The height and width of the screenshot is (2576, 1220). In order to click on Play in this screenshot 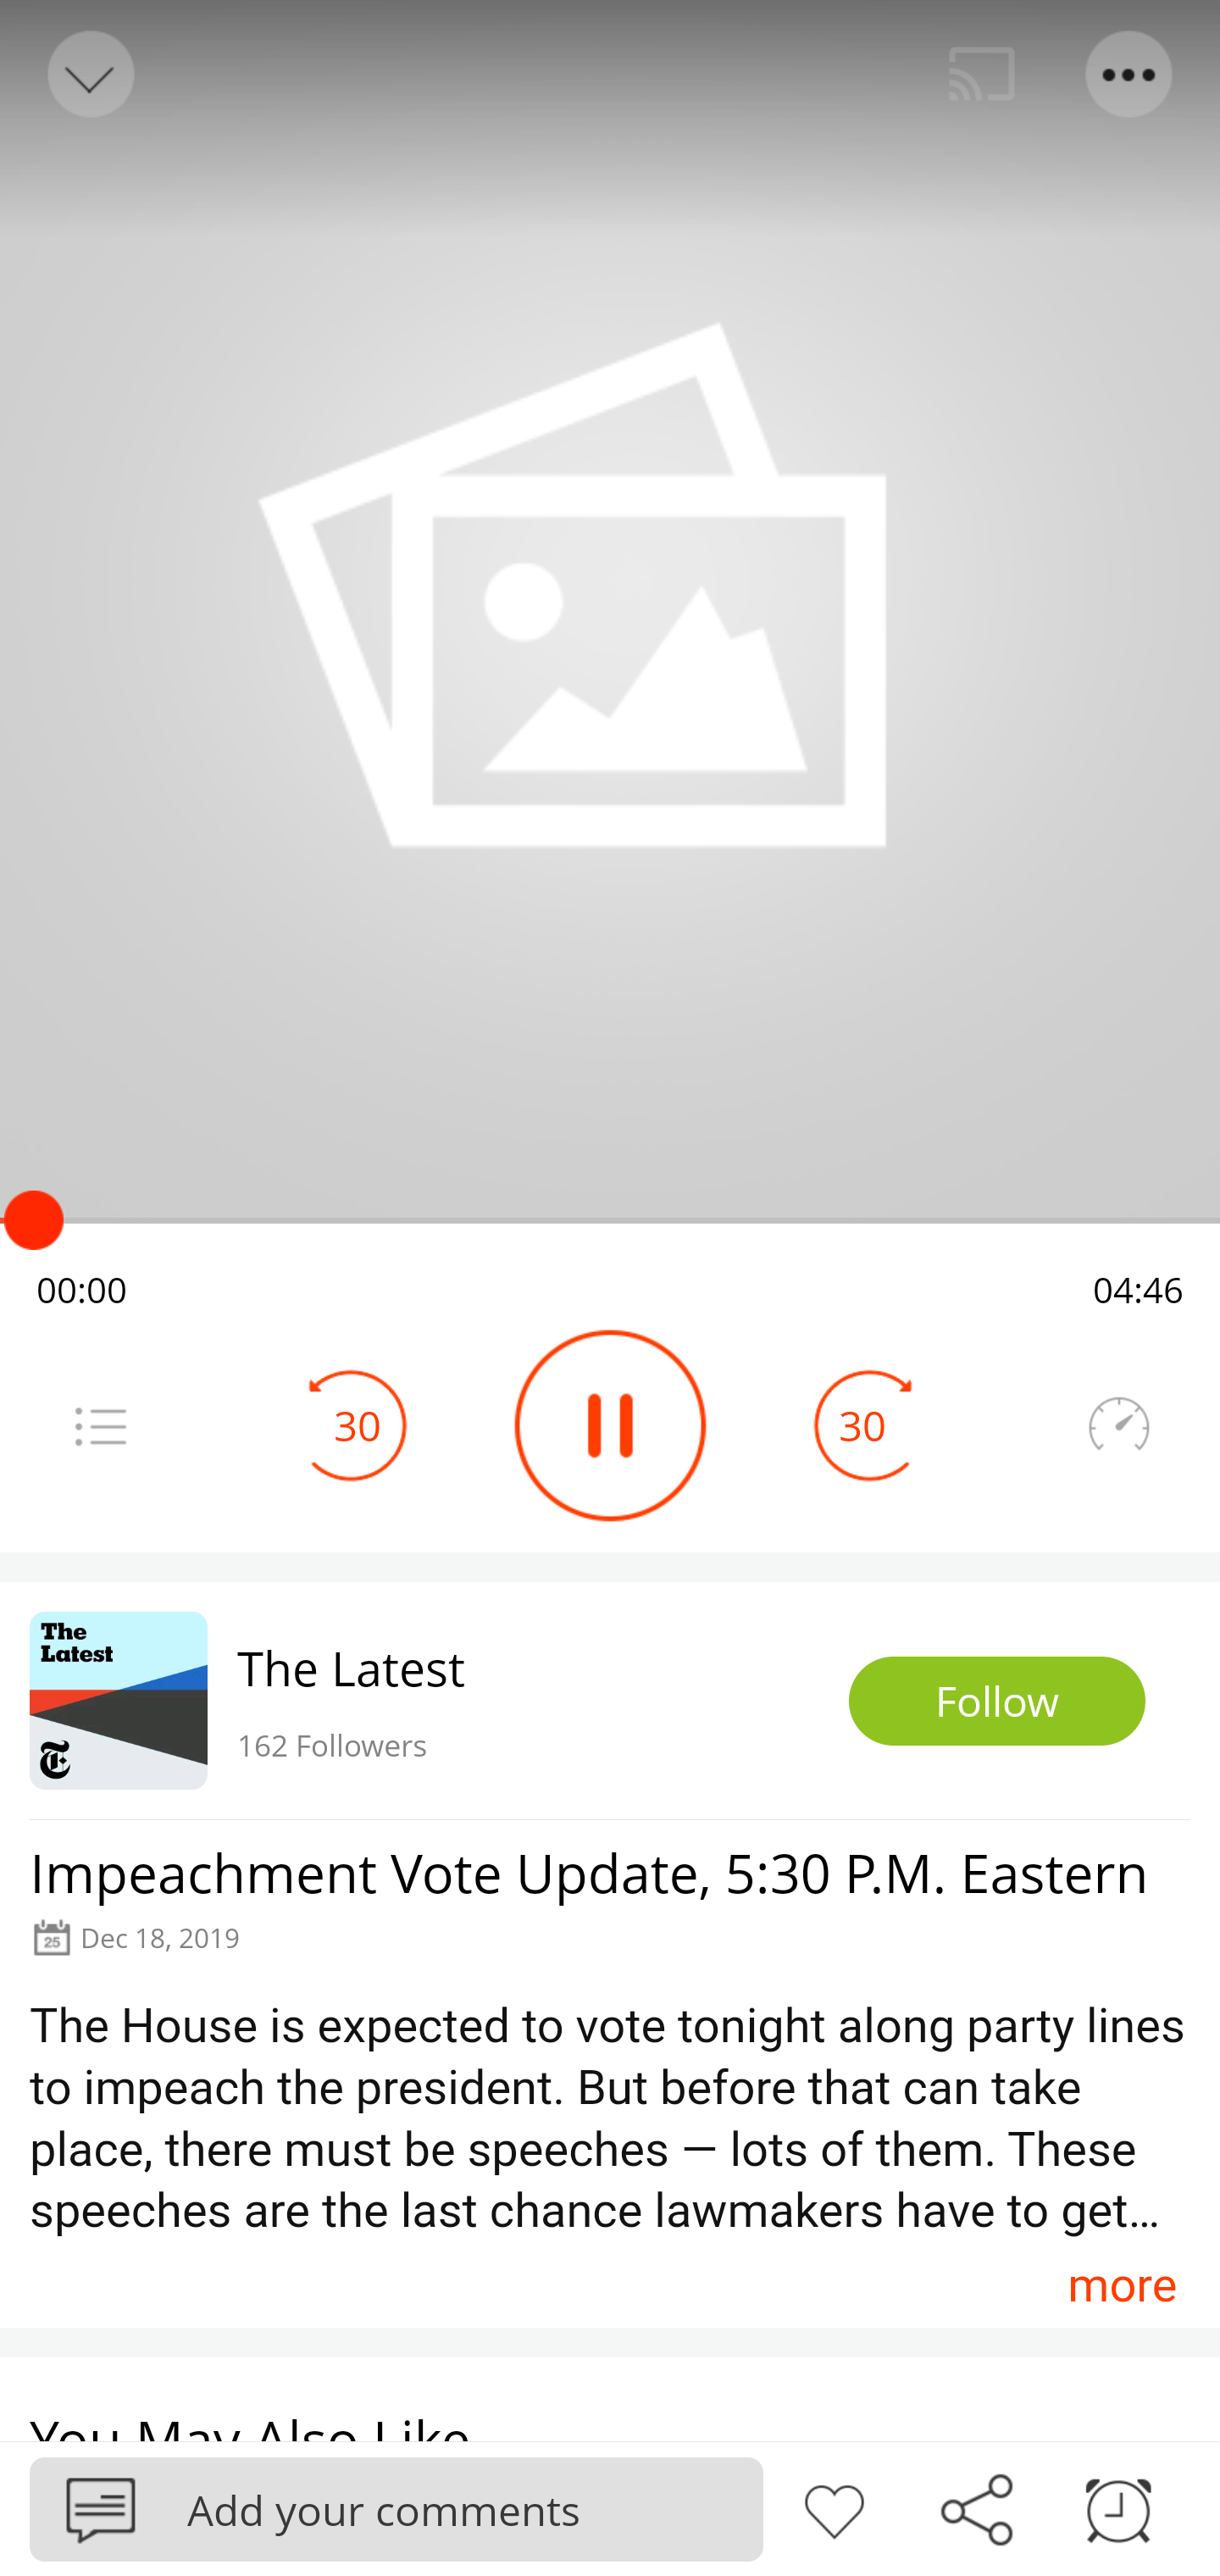, I will do `click(610, 1425)`.